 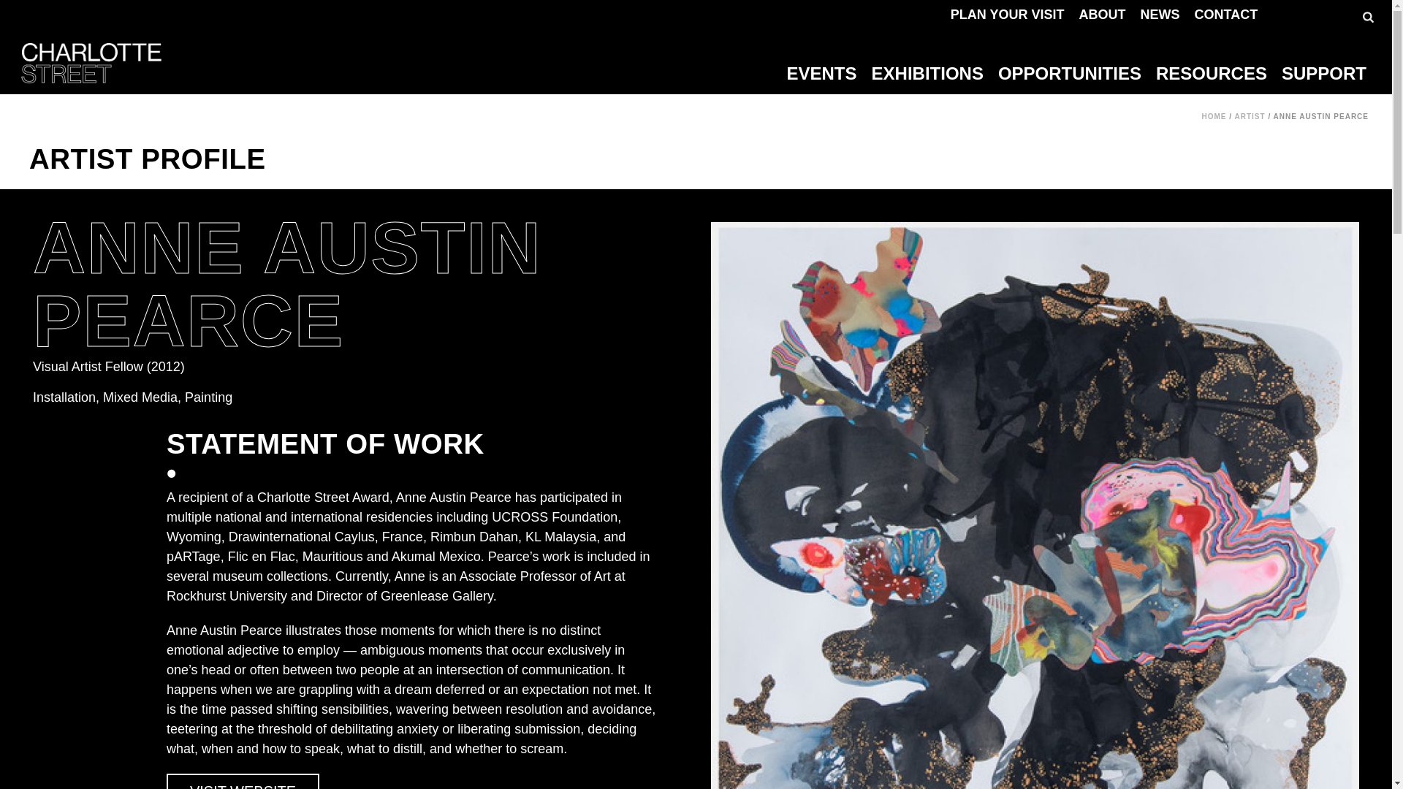 I want to click on SUPPORT, so click(x=1328, y=73).